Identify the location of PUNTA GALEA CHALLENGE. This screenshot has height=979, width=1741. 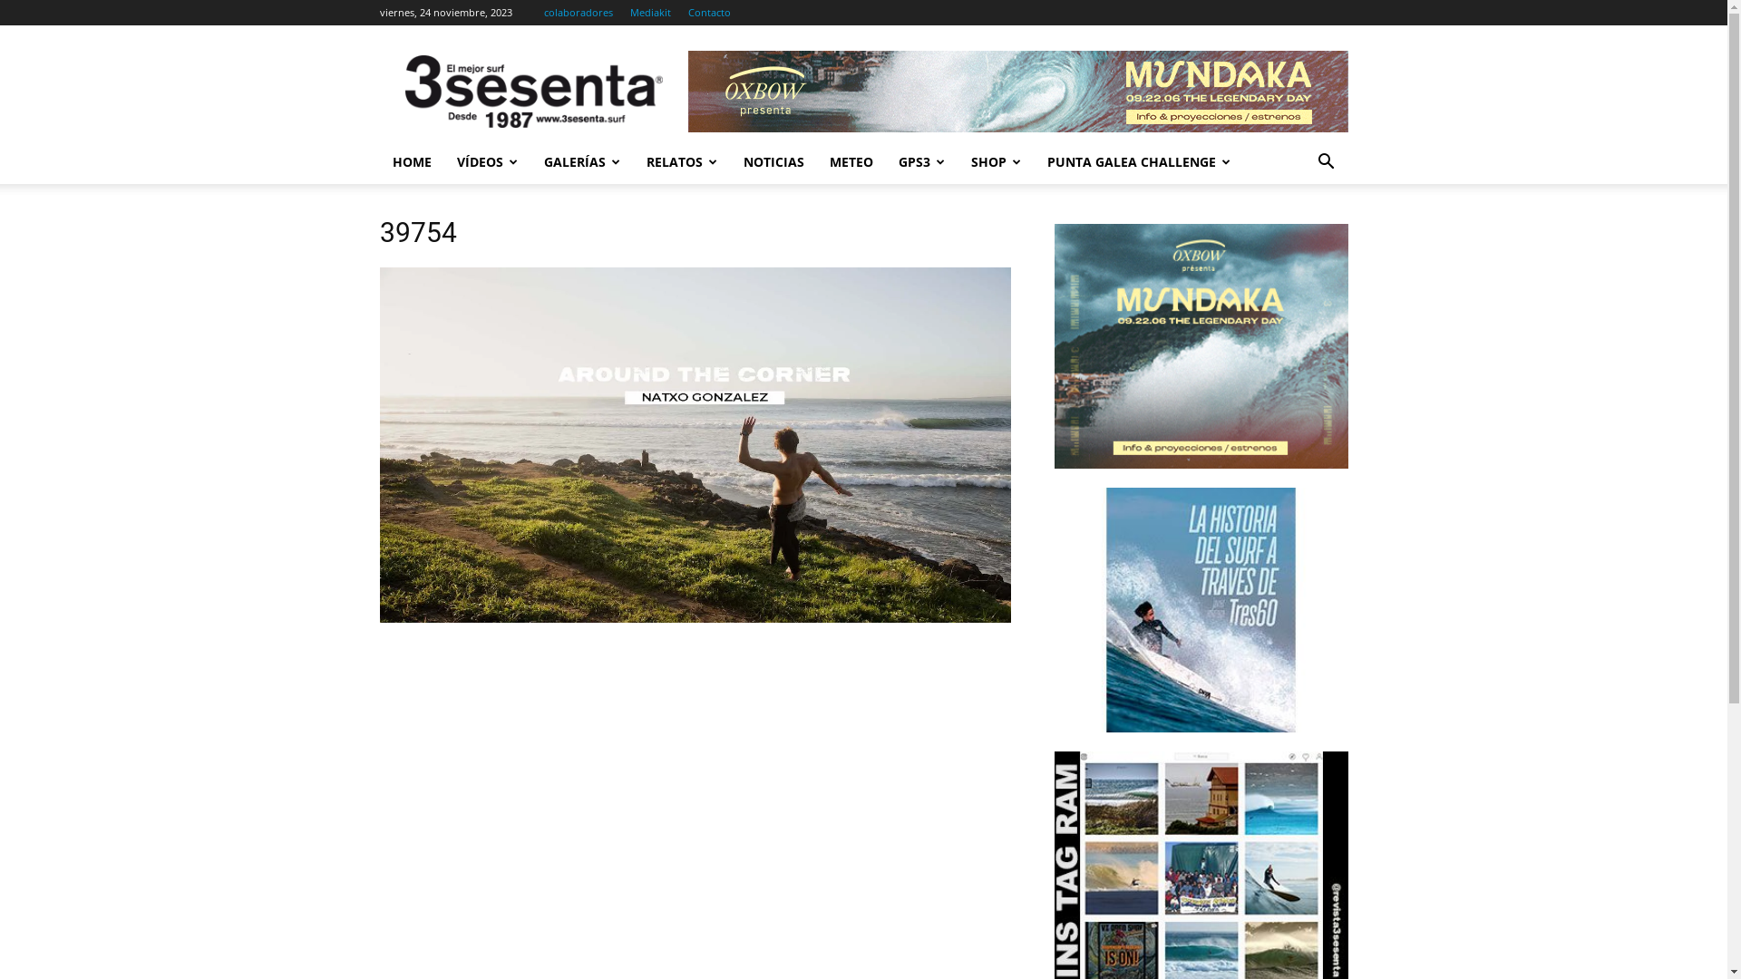
(1139, 162).